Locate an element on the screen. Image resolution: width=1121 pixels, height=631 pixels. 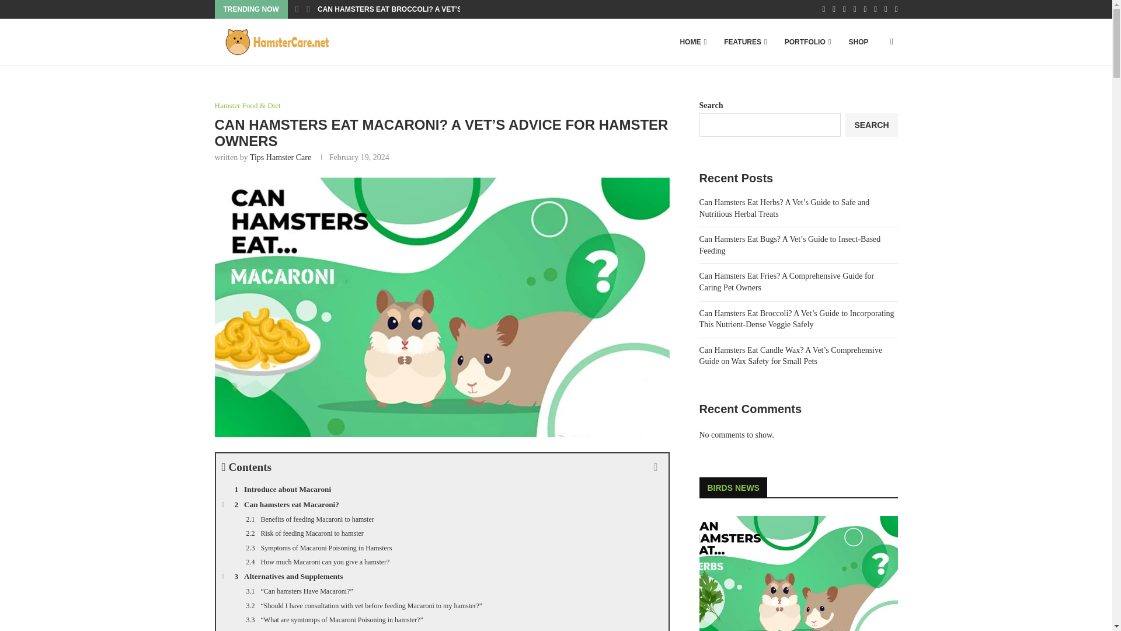
HOME is located at coordinates (692, 42).